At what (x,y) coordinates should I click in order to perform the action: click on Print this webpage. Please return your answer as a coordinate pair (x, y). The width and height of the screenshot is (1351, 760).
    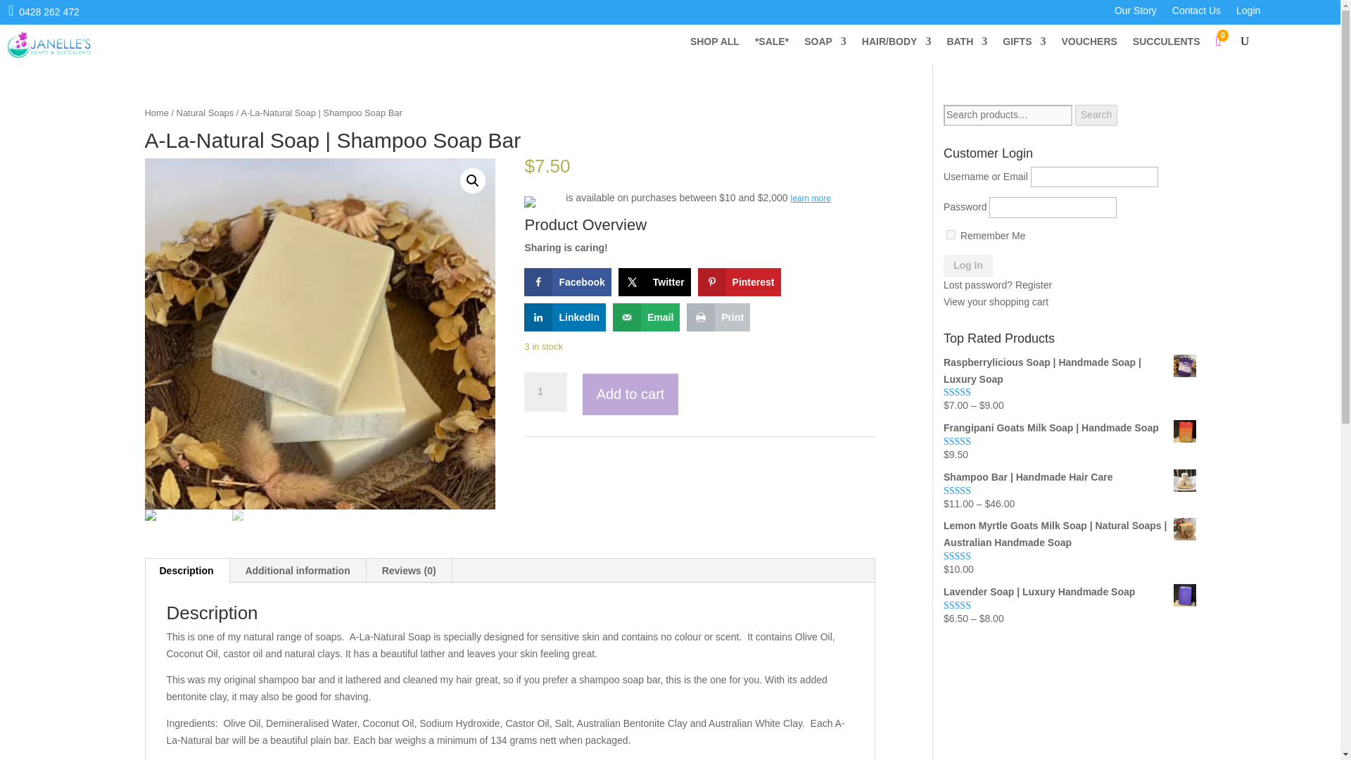
    Looking at the image, I should click on (718, 317).